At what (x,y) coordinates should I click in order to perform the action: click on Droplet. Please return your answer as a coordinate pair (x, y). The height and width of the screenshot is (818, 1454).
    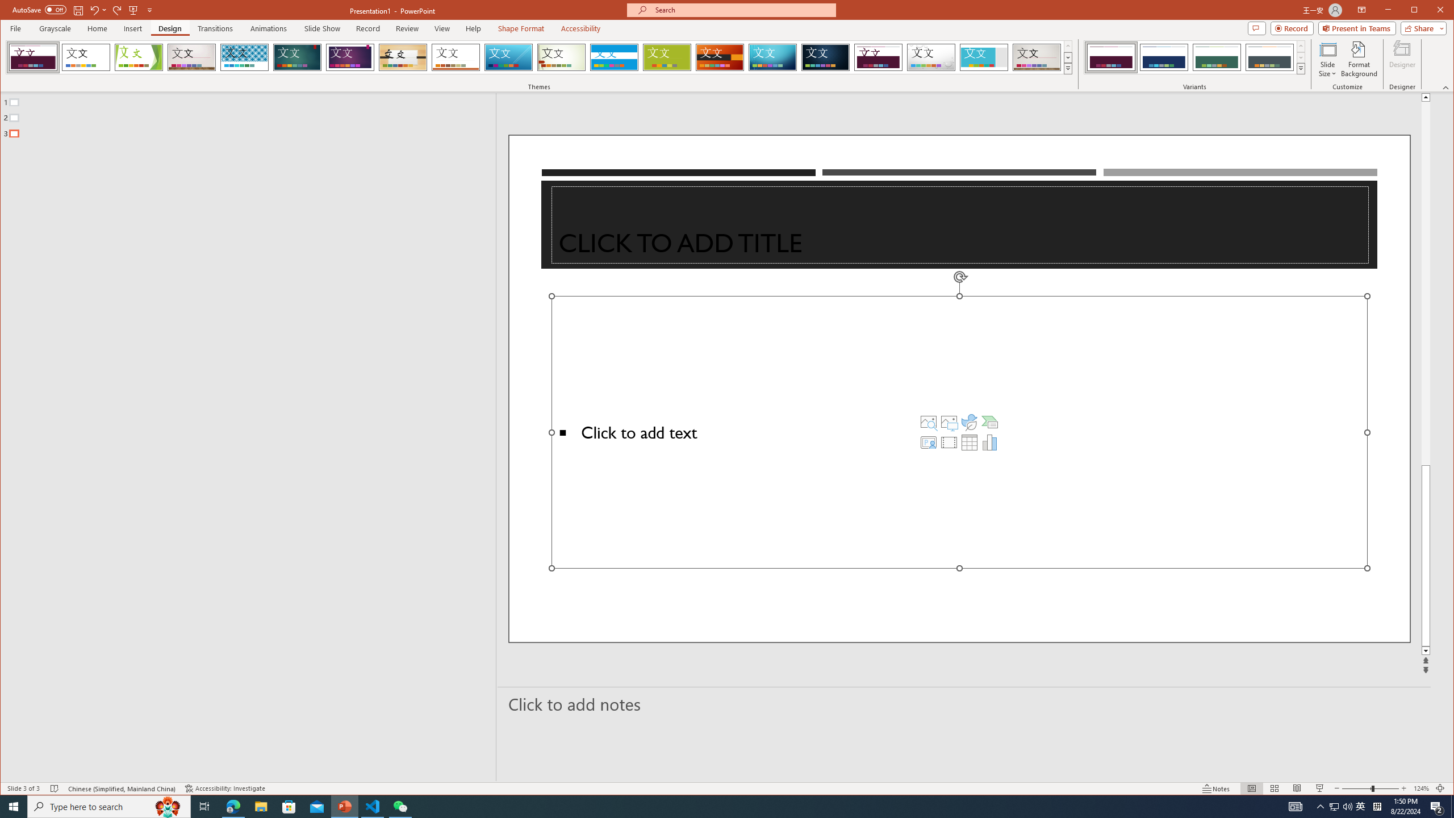
    Looking at the image, I should click on (931, 57).